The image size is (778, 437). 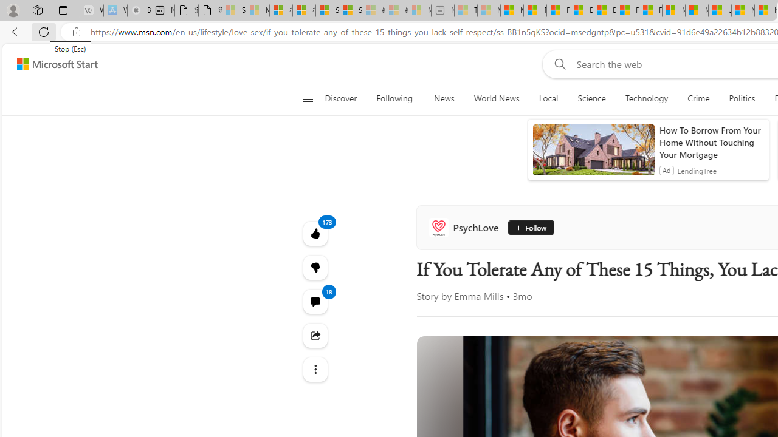 I want to click on Microsoft account | Account Checkup - Sleeping, so click(x=419, y=11).